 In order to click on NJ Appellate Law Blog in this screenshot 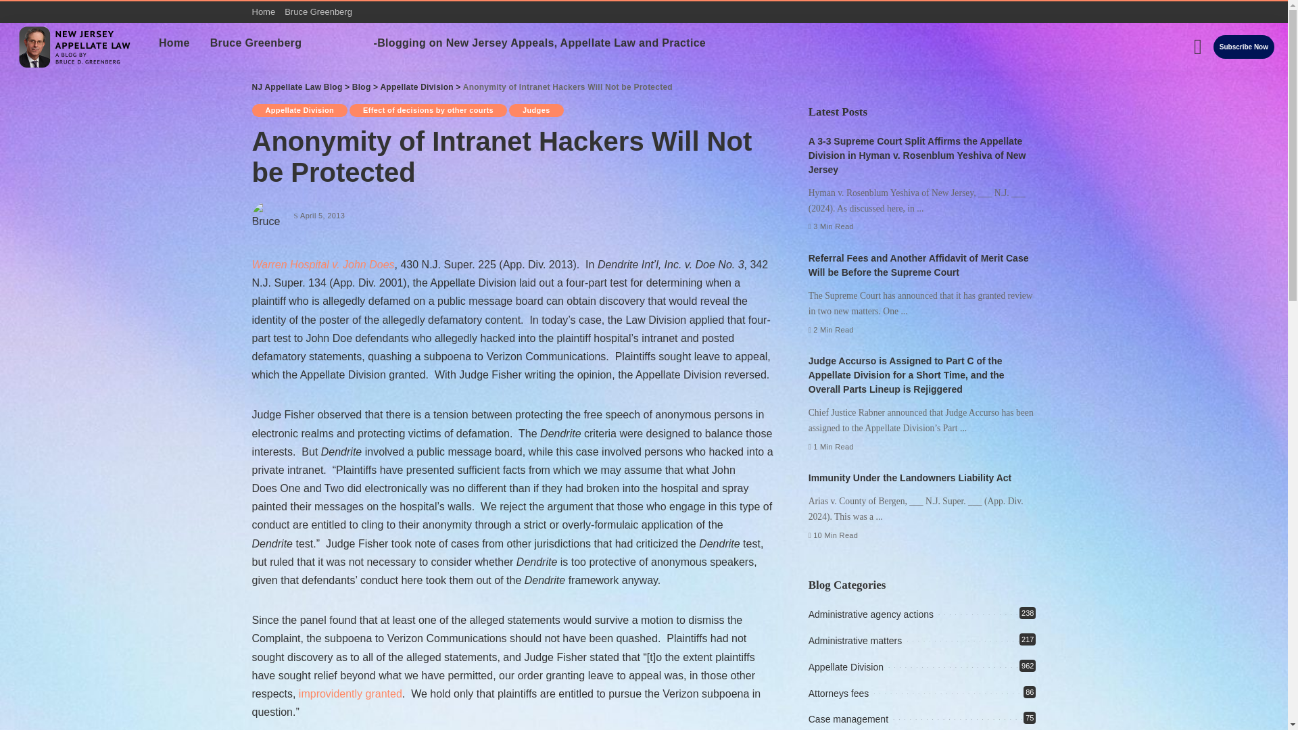, I will do `click(76, 46)`.